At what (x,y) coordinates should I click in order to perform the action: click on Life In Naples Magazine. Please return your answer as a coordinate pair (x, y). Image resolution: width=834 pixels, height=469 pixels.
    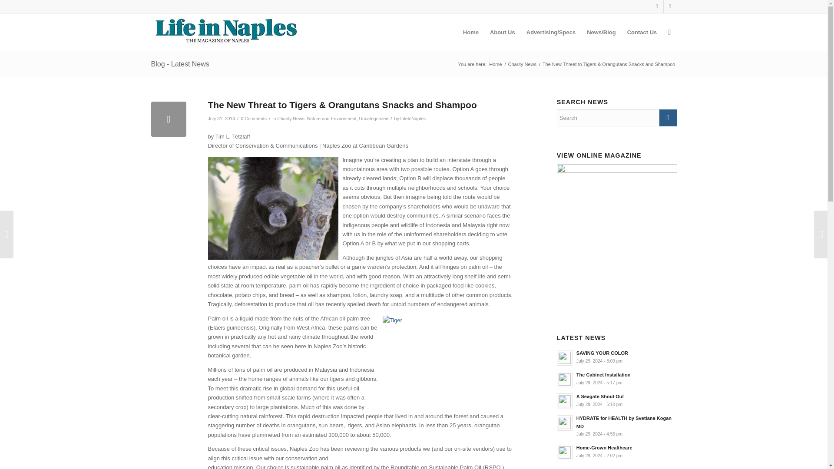
    Looking at the image, I should click on (495, 64).